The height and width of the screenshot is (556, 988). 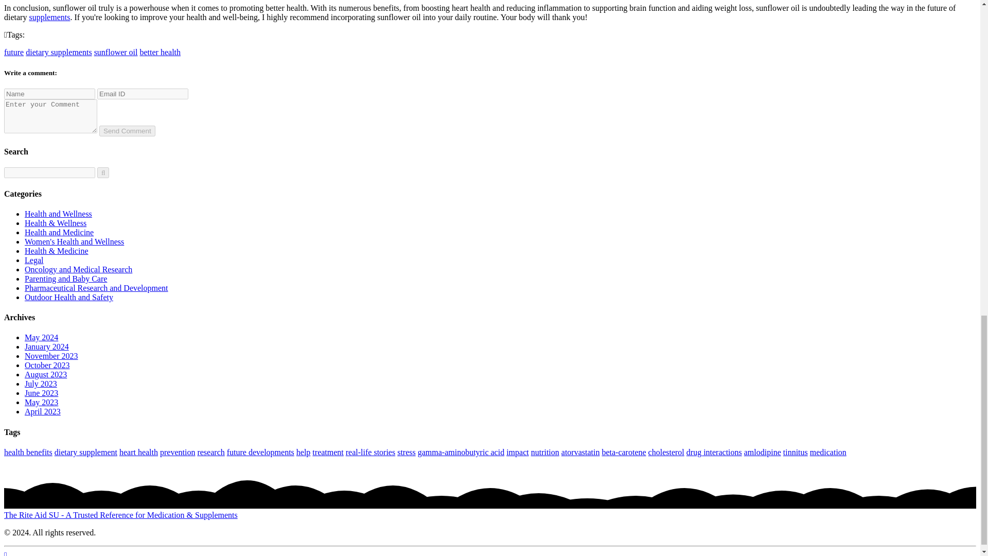 I want to click on May 2023, so click(x=41, y=402).